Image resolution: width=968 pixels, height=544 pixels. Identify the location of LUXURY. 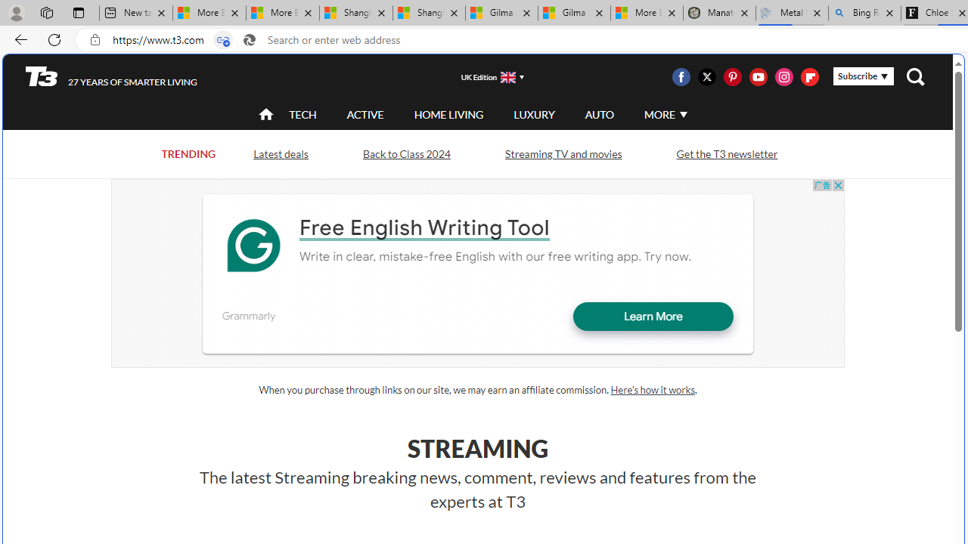
(534, 114).